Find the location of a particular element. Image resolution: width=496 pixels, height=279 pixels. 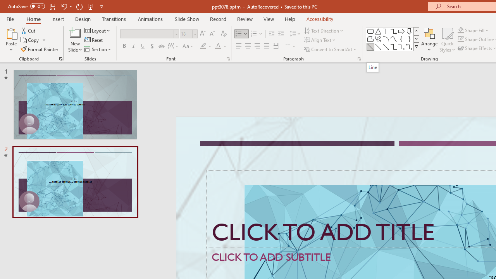

Explorer (Ctrl+Shift+E) is located at coordinates (53, 150).